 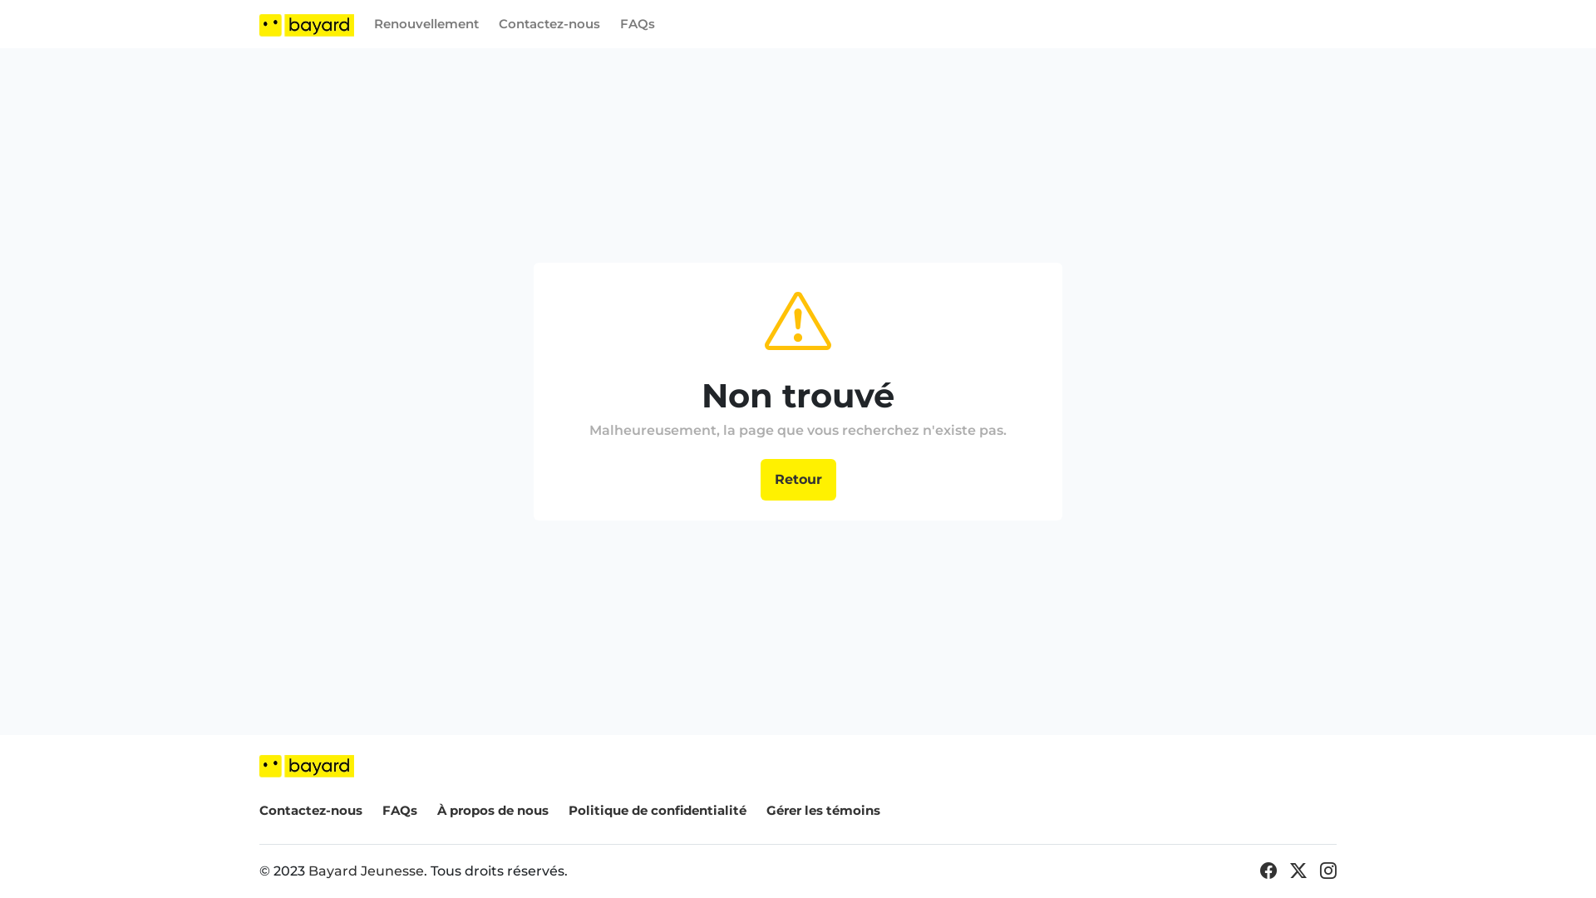 What do you see at coordinates (638, 24) in the screenshot?
I see `FAQs` at bounding box center [638, 24].